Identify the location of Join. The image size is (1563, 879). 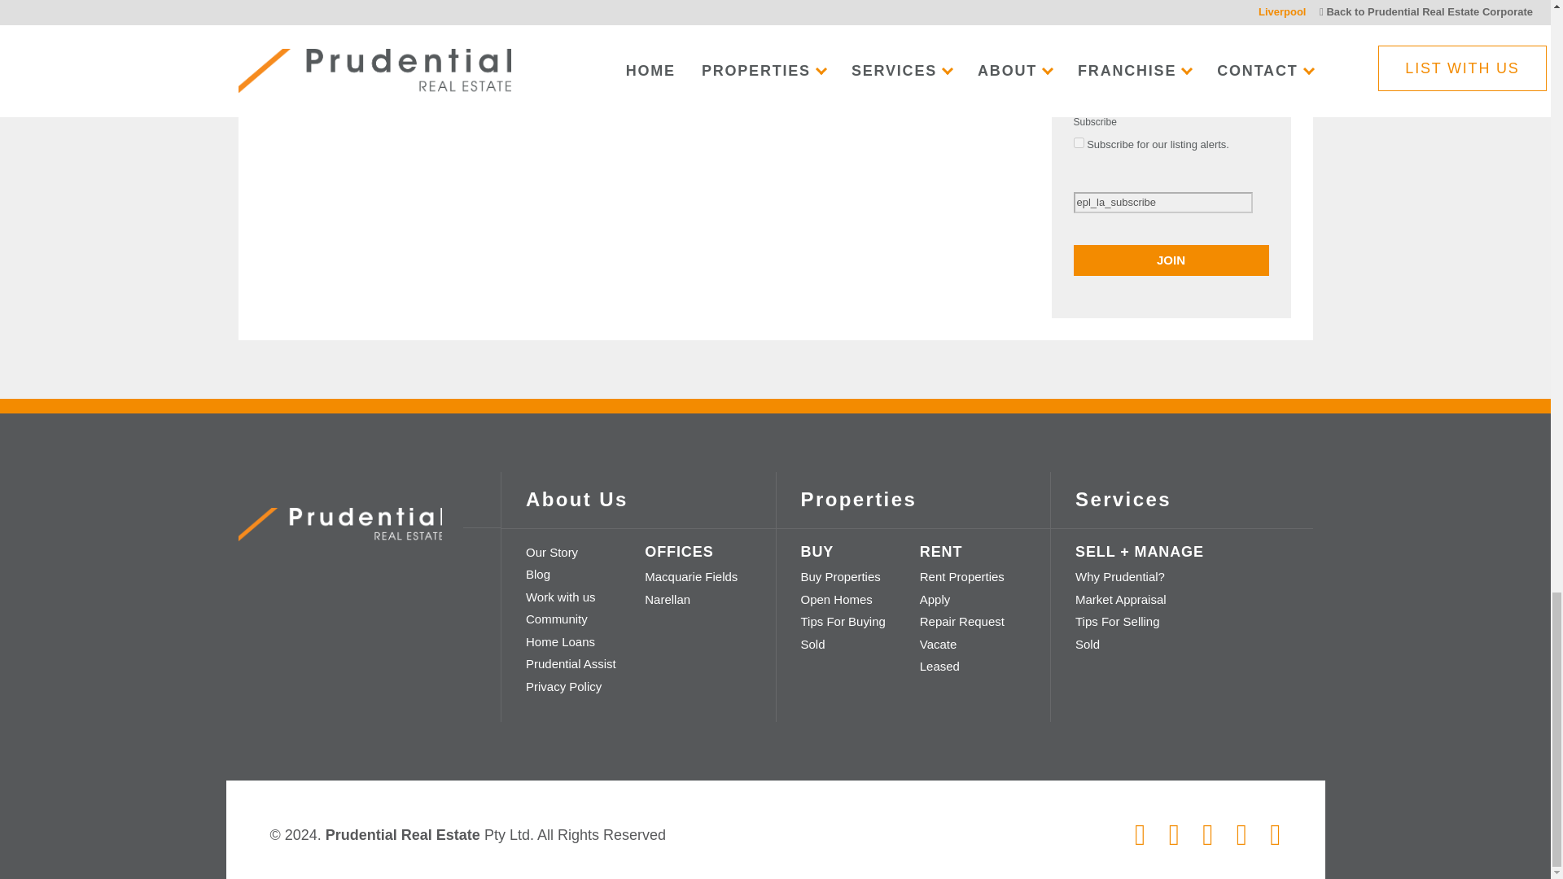
(1170, 260).